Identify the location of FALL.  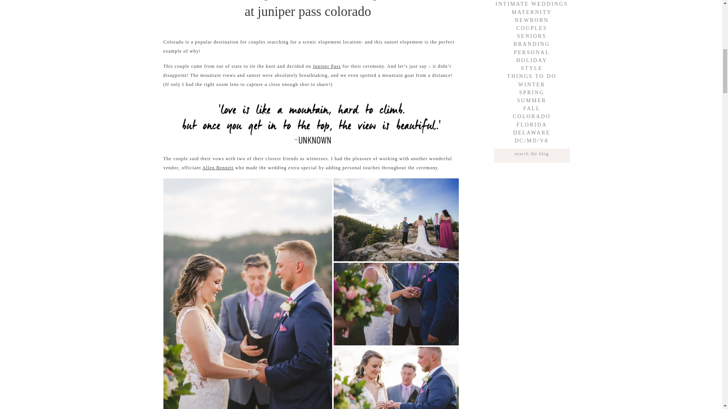
(531, 108).